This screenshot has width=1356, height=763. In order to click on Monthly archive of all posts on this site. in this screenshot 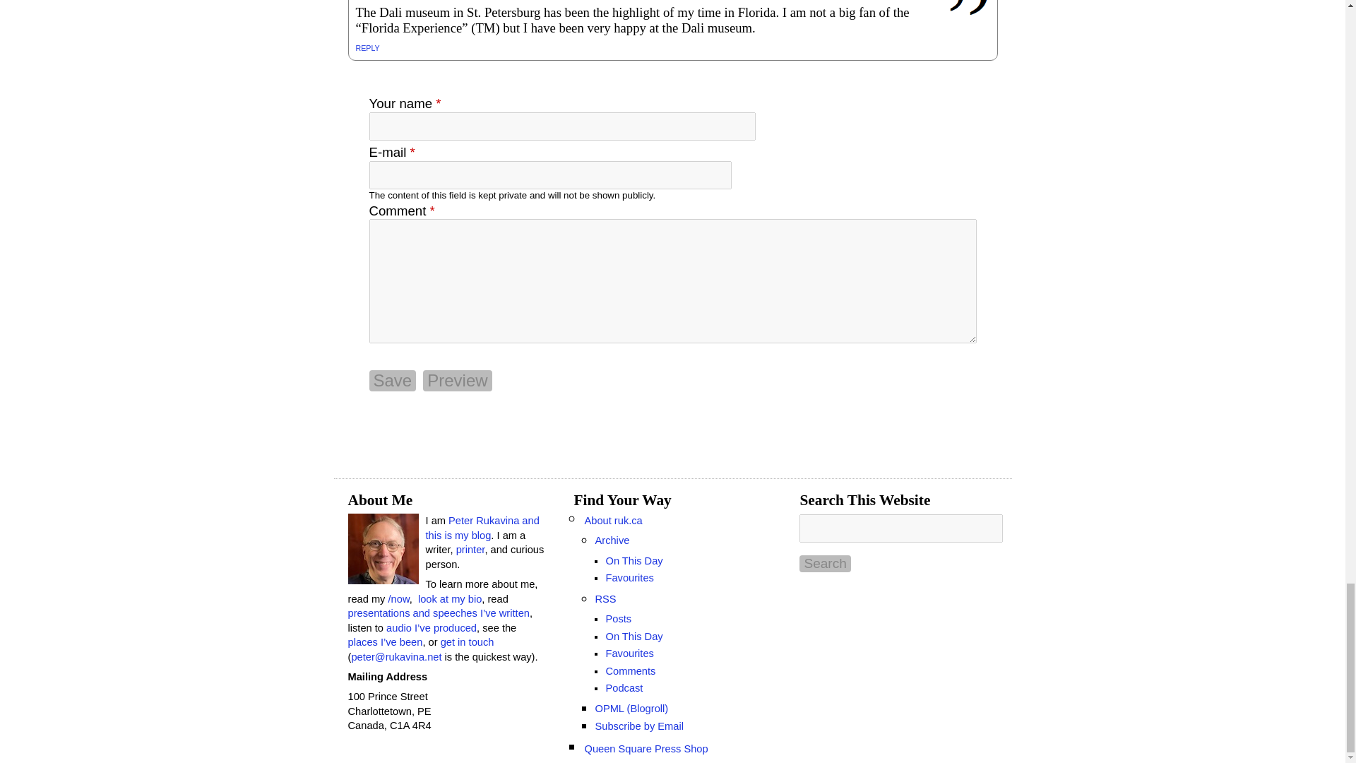, I will do `click(612, 540)`.